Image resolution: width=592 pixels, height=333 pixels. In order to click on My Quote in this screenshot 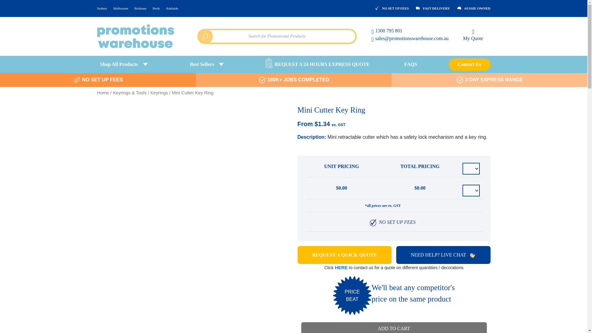, I will do `click(473, 35)`.